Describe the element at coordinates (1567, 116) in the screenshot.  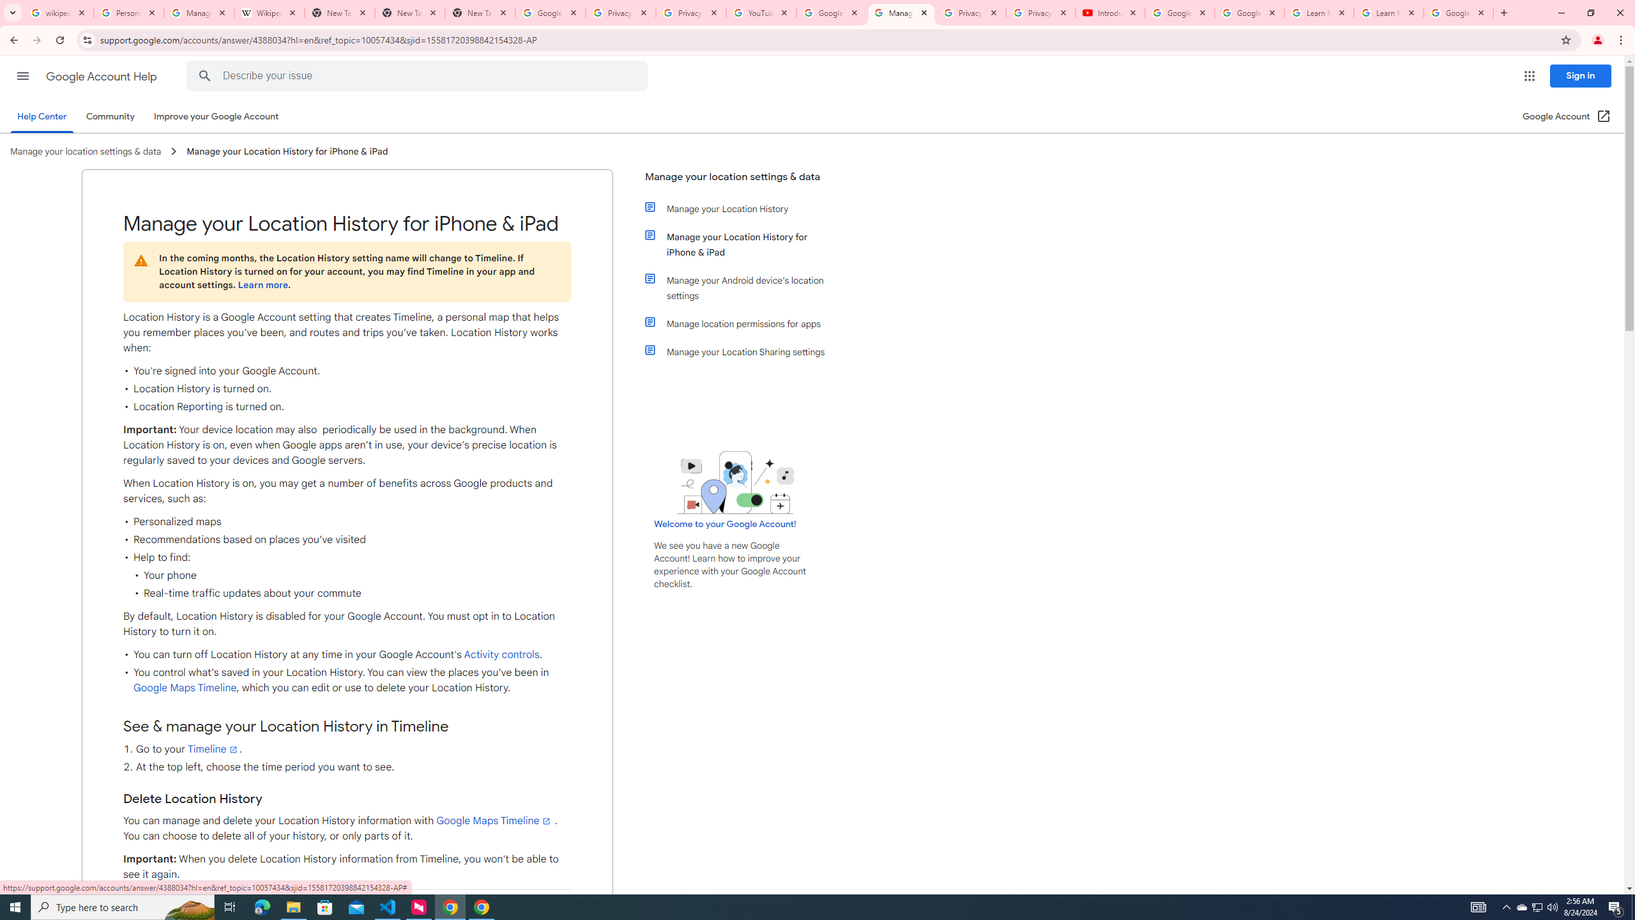
I see `Google Account (Open in a new window)` at that location.